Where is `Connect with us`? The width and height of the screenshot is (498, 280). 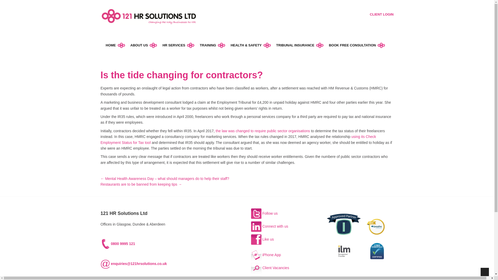
Connect with us is located at coordinates (269, 226).